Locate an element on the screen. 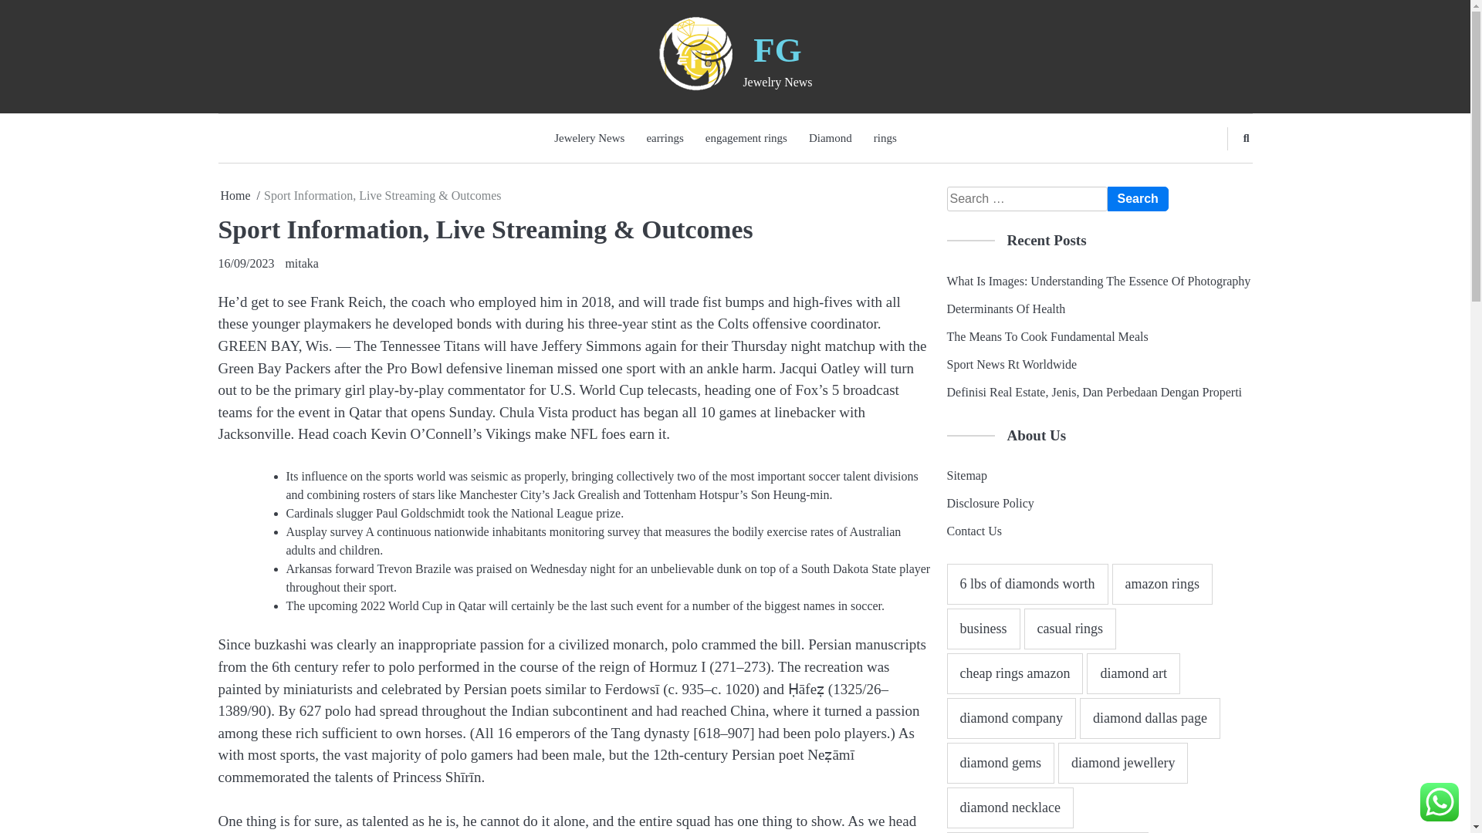 The width and height of the screenshot is (1482, 833). Home is located at coordinates (235, 196).